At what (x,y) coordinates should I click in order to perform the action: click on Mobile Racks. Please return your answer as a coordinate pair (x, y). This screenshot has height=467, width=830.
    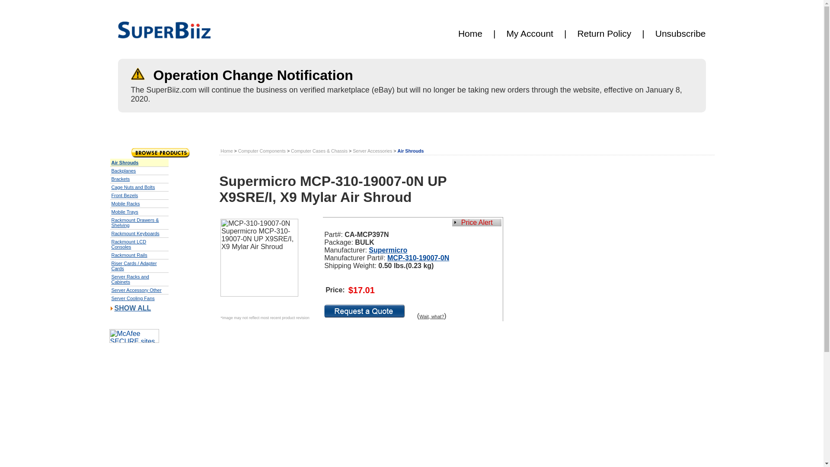
    Looking at the image, I should click on (125, 204).